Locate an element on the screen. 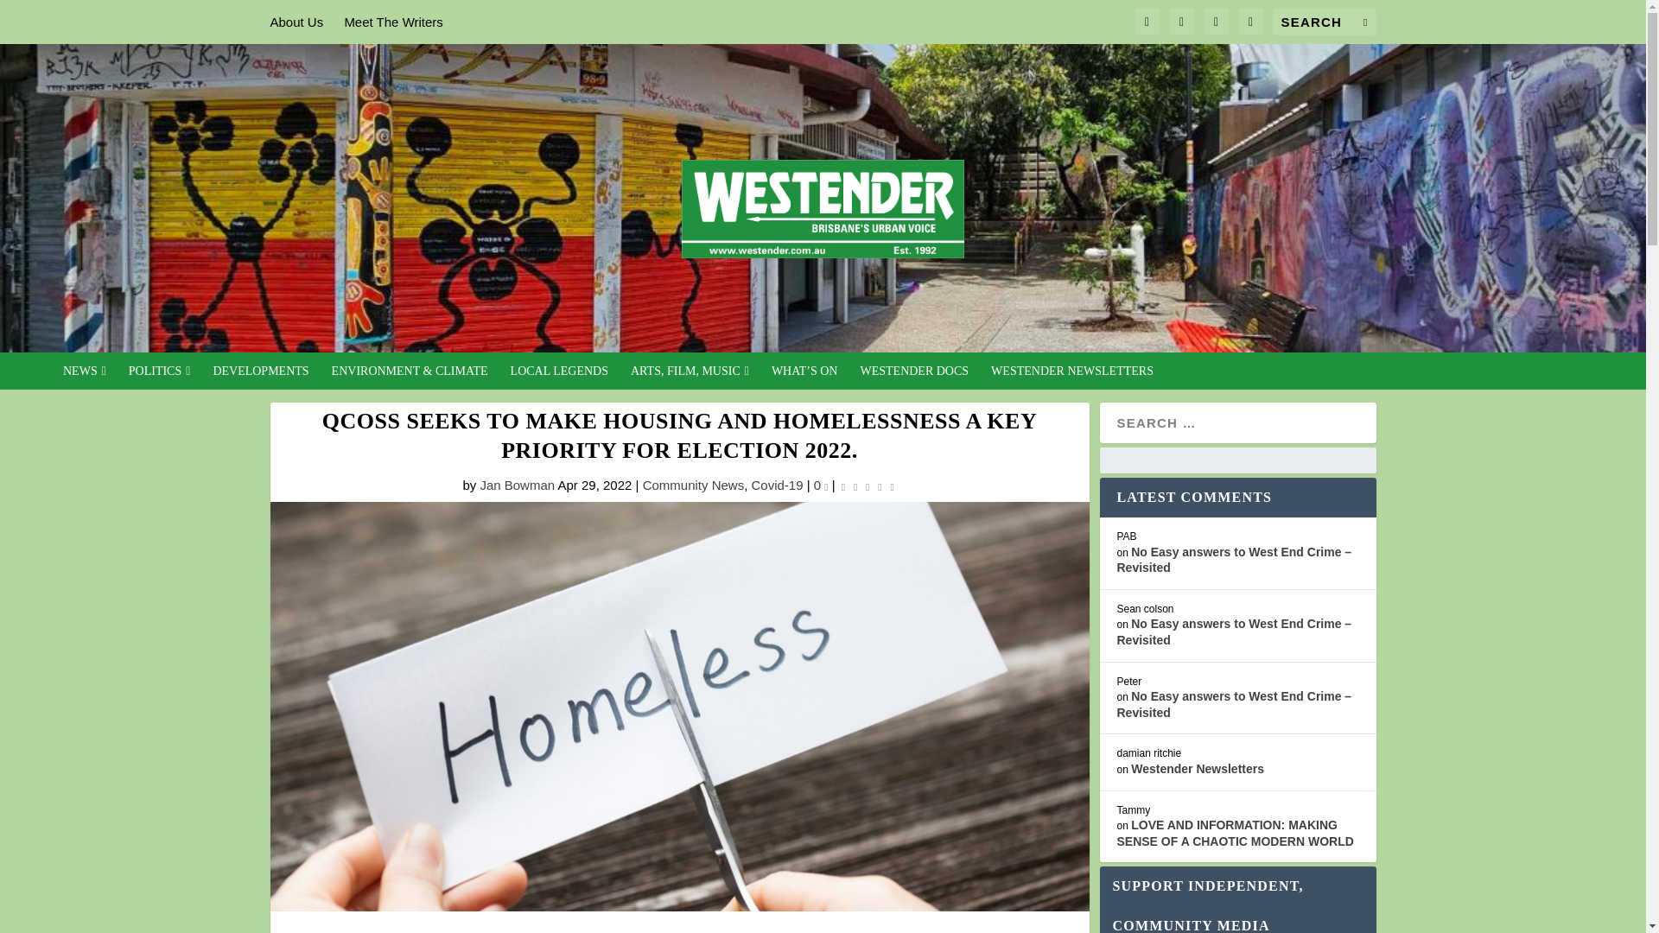 The height and width of the screenshot is (933, 1659). NEWS is located at coordinates (84, 377).